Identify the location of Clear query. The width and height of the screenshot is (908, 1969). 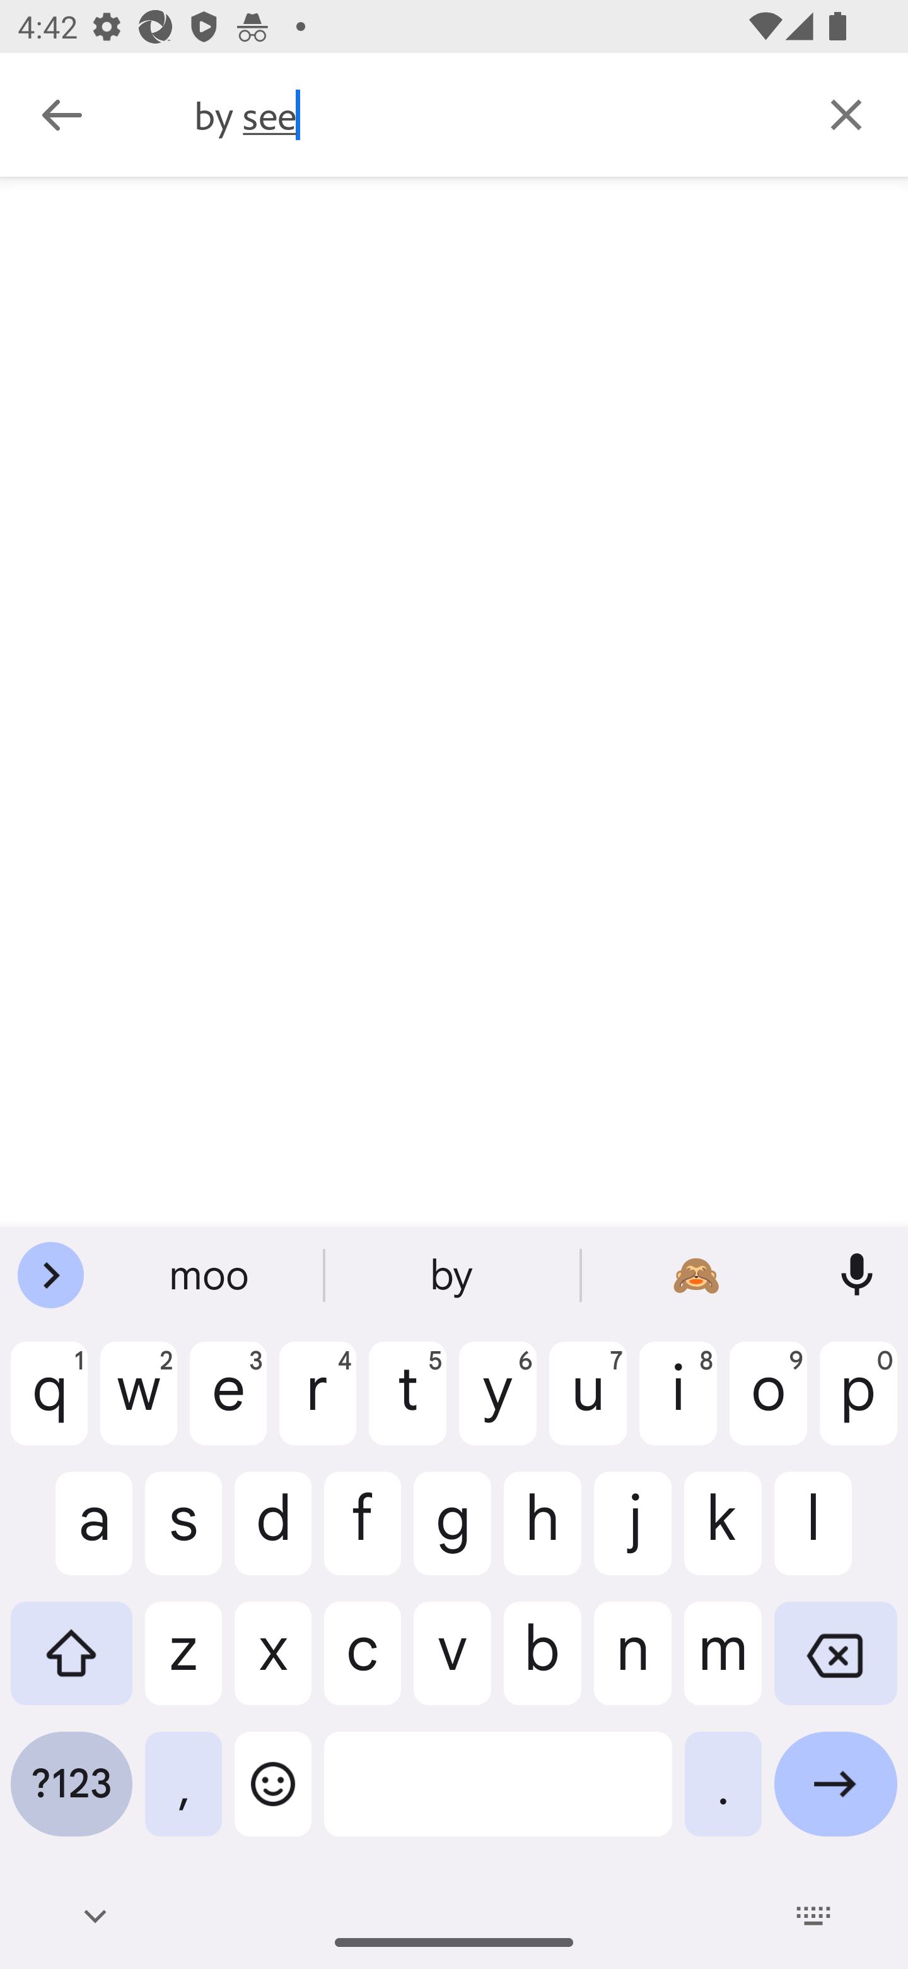
(846, 114).